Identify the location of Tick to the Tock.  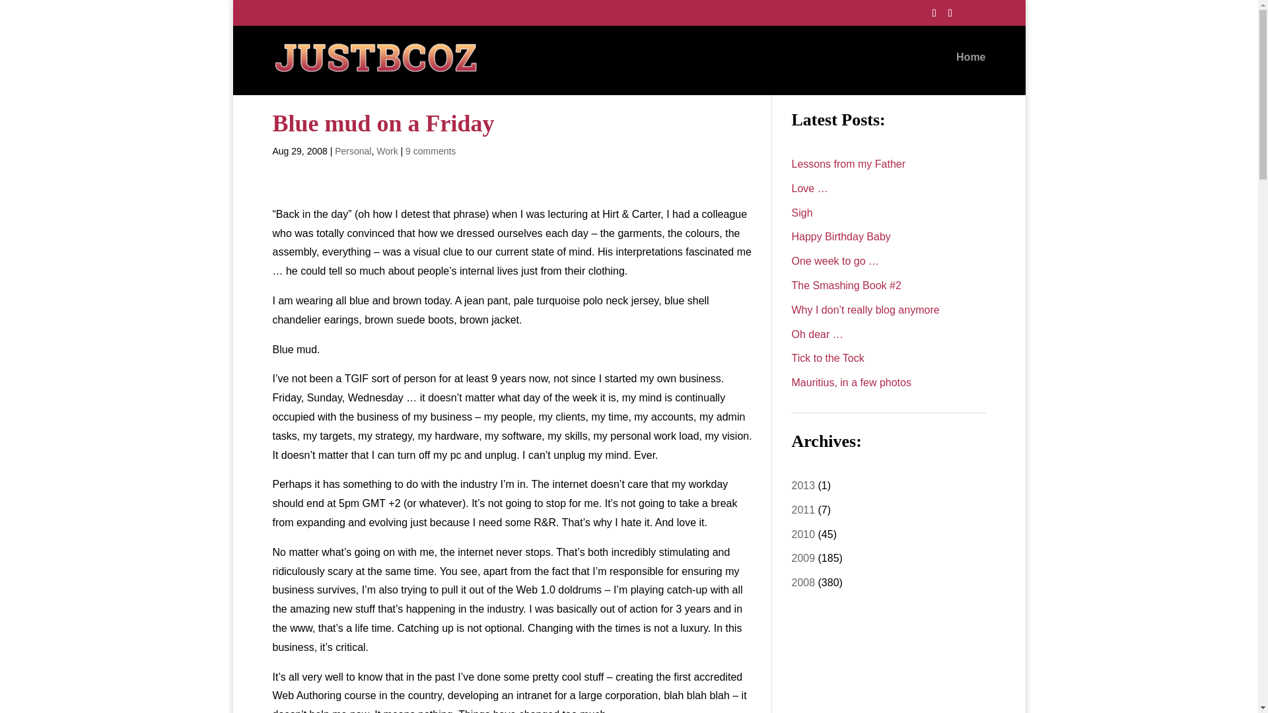
(827, 358).